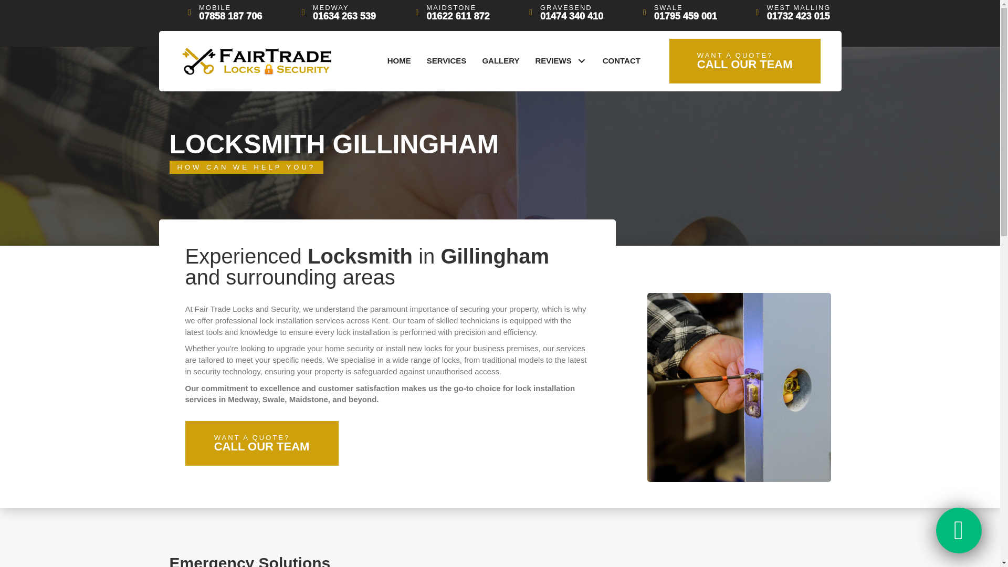  What do you see at coordinates (258, 61) in the screenshot?
I see `CONTACT` at bounding box center [258, 61].